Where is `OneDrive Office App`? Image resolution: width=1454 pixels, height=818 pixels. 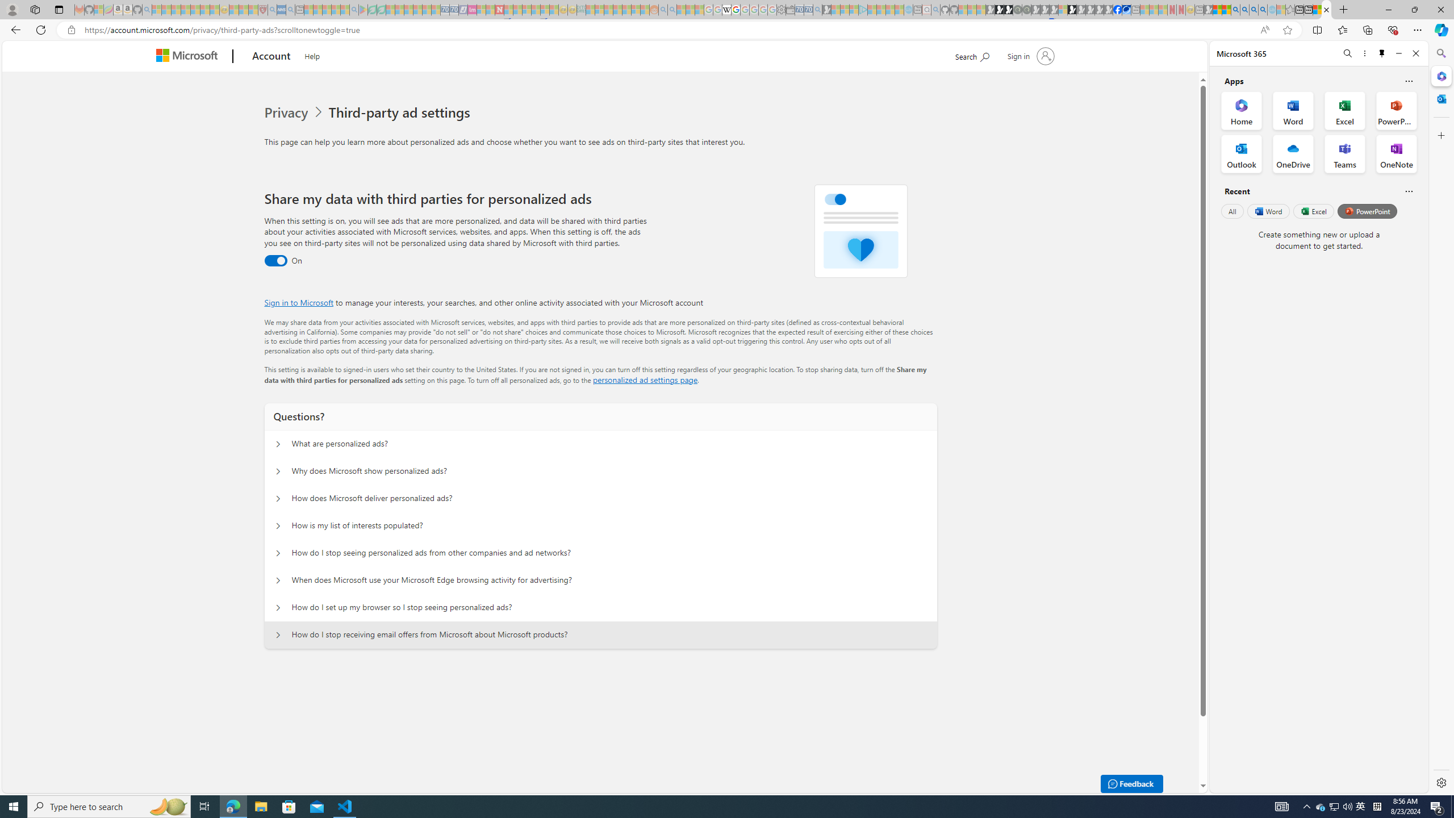 OneDrive Office App is located at coordinates (1293, 154).